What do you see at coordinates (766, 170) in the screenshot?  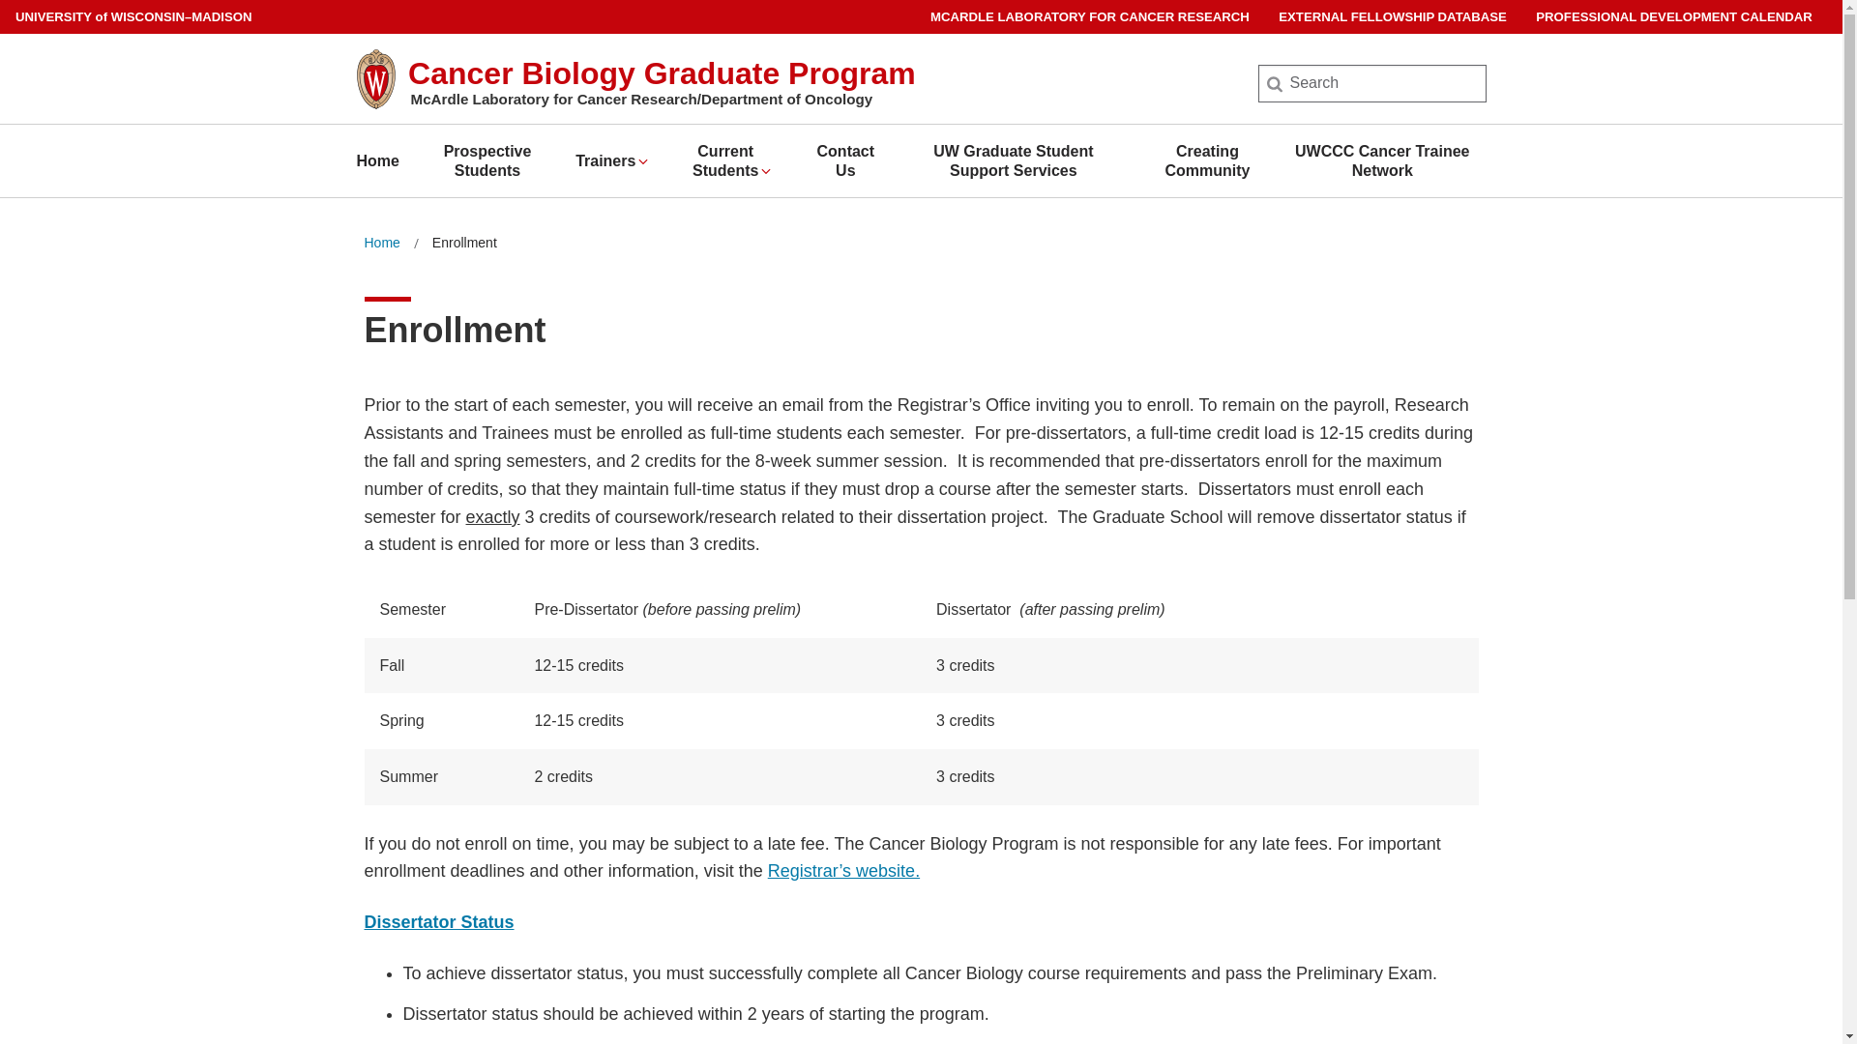 I see `Expand` at bounding box center [766, 170].